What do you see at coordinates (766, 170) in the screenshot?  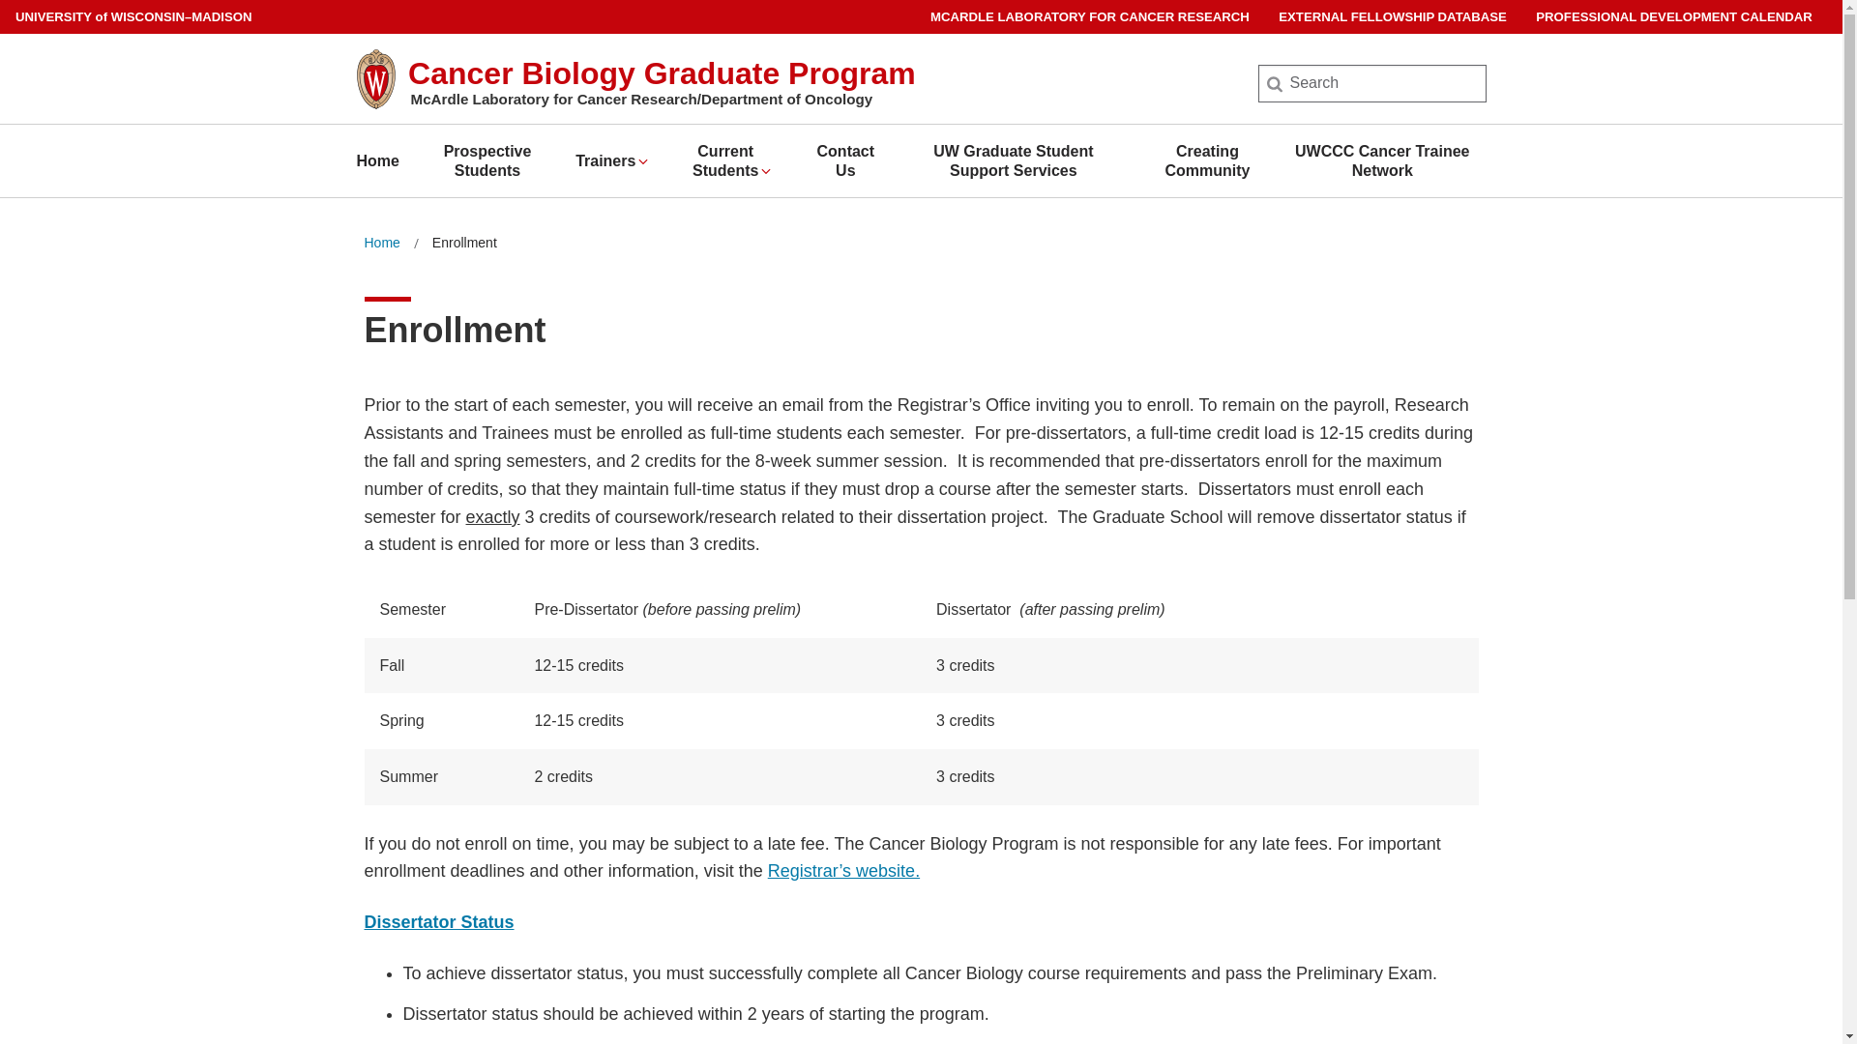 I see `Expand` at bounding box center [766, 170].